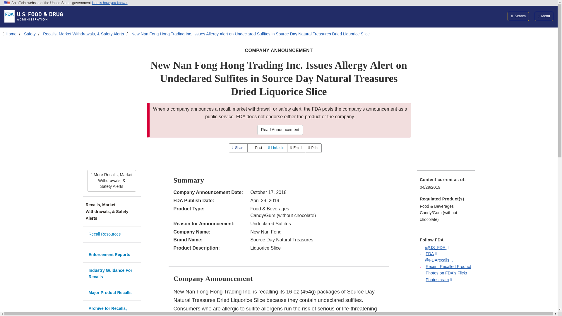  I want to click on   Search, so click(518, 16).